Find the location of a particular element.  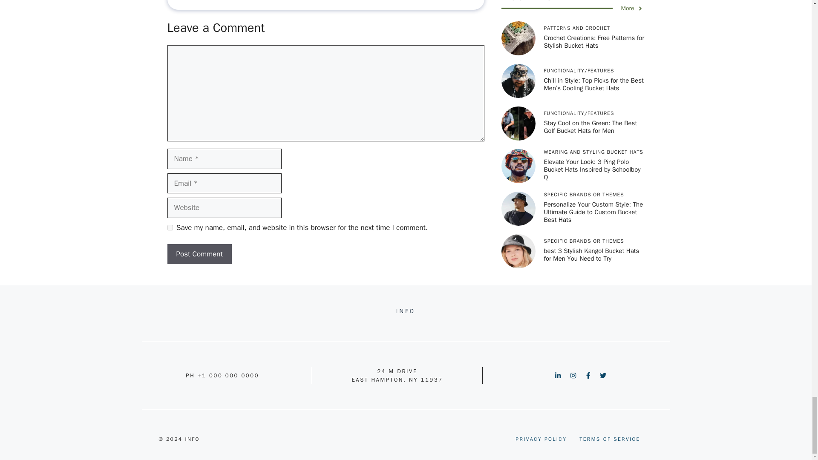

Post Comment is located at coordinates (199, 254).